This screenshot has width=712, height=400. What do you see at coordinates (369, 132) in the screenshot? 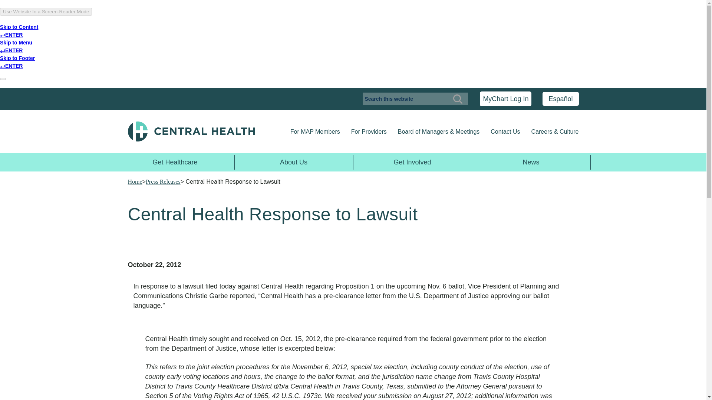
I see `For Providers` at bounding box center [369, 132].